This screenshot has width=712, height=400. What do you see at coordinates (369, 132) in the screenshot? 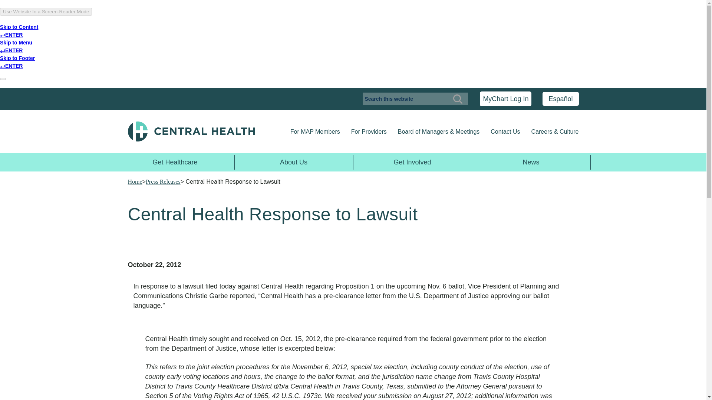
I see `For Providers` at bounding box center [369, 132].